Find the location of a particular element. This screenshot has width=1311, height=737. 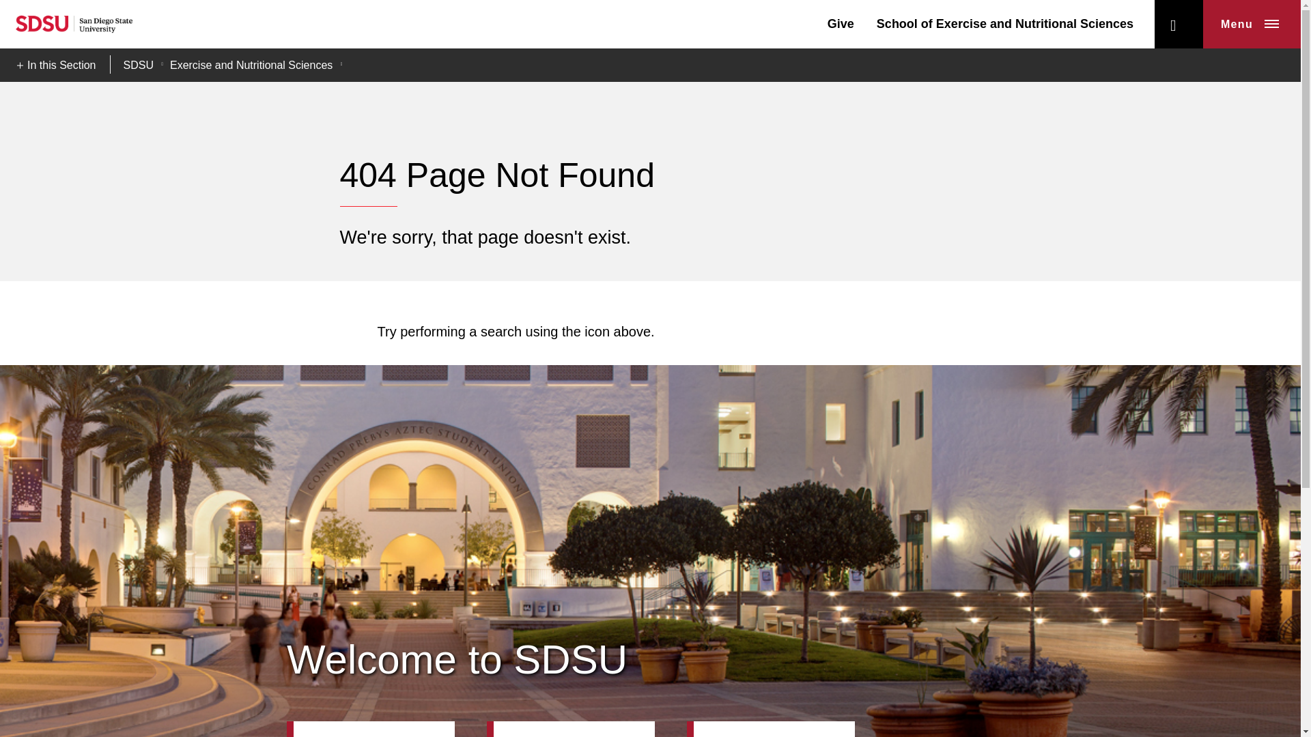

School of Exercise and Nutritional Sciences is located at coordinates (1005, 23).